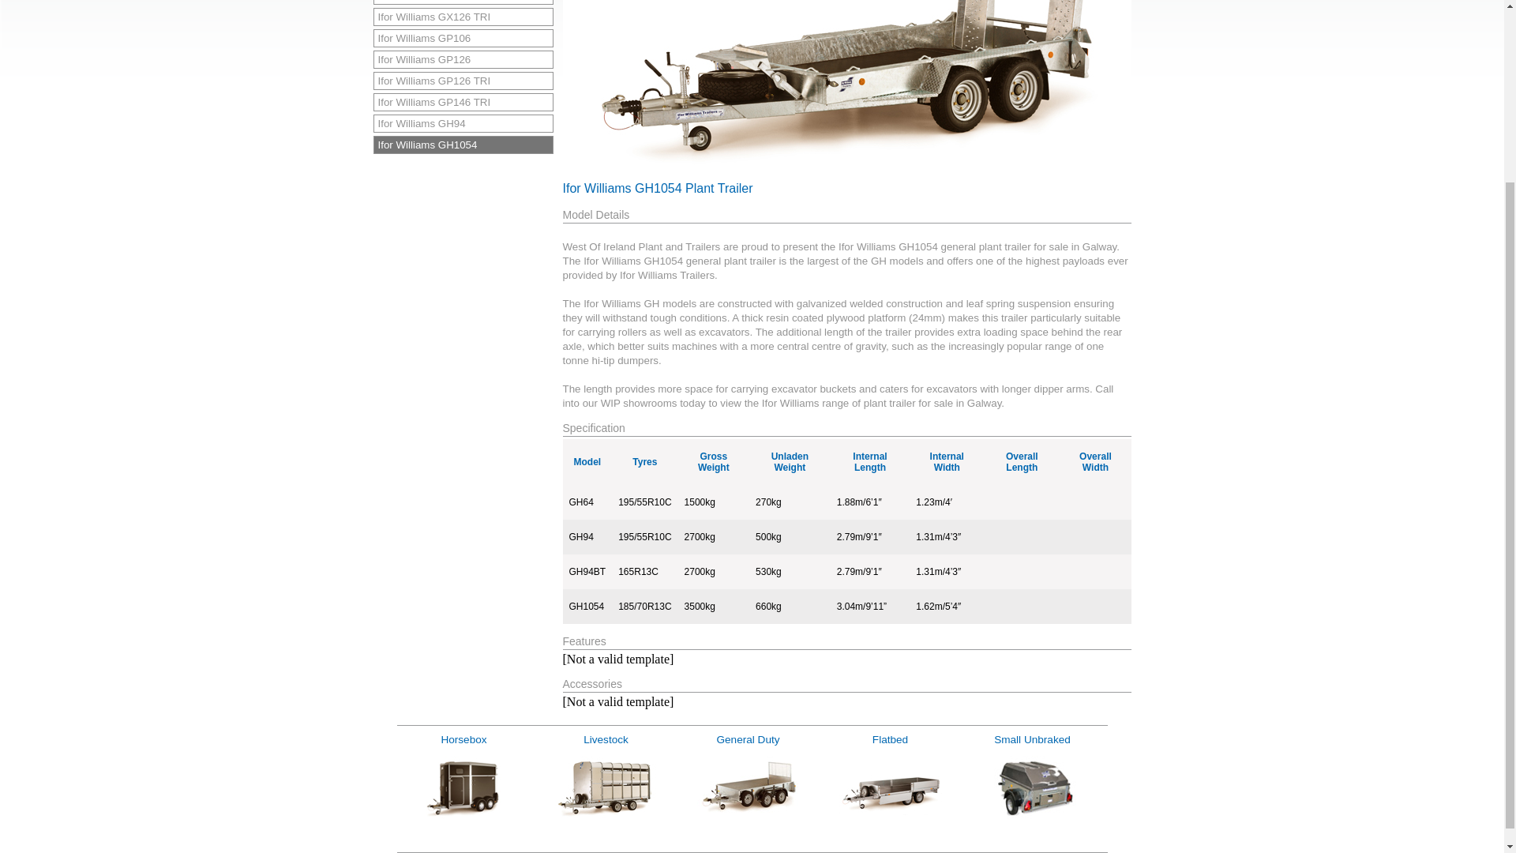 The width and height of the screenshot is (1516, 853). Describe the element at coordinates (463, 17) in the screenshot. I see `Ifor Williams GX126 TRI` at that location.